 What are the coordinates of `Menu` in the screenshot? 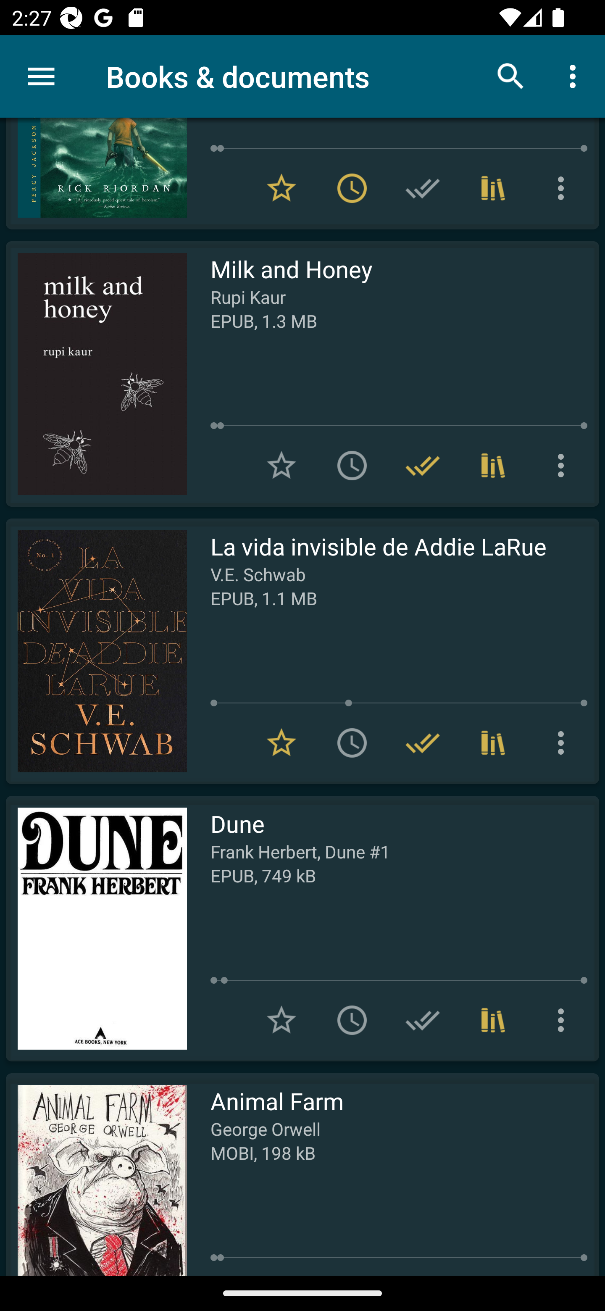 It's located at (41, 76).